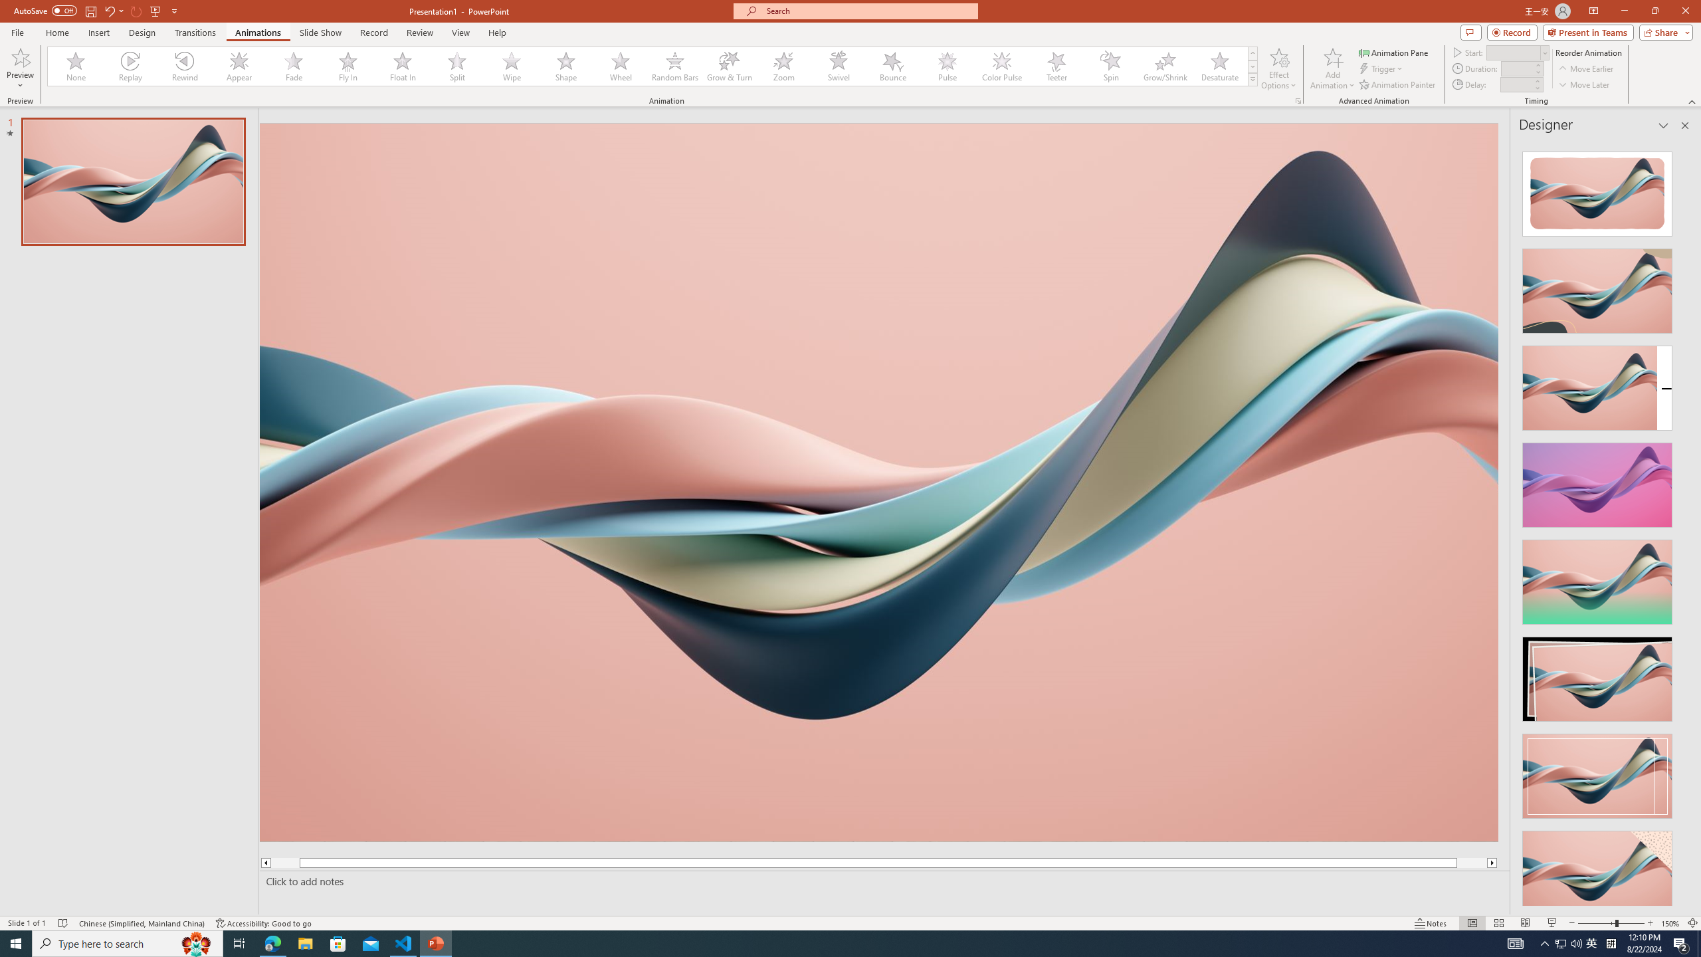 The image size is (1701, 957). Describe the element at coordinates (1585, 69) in the screenshot. I see `Move Earlier` at that location.